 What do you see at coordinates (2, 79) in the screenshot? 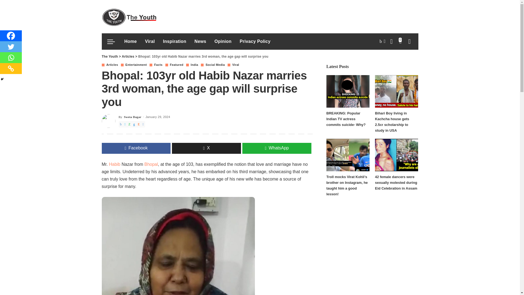
I see `Hide` at bounding box center [2, 79].